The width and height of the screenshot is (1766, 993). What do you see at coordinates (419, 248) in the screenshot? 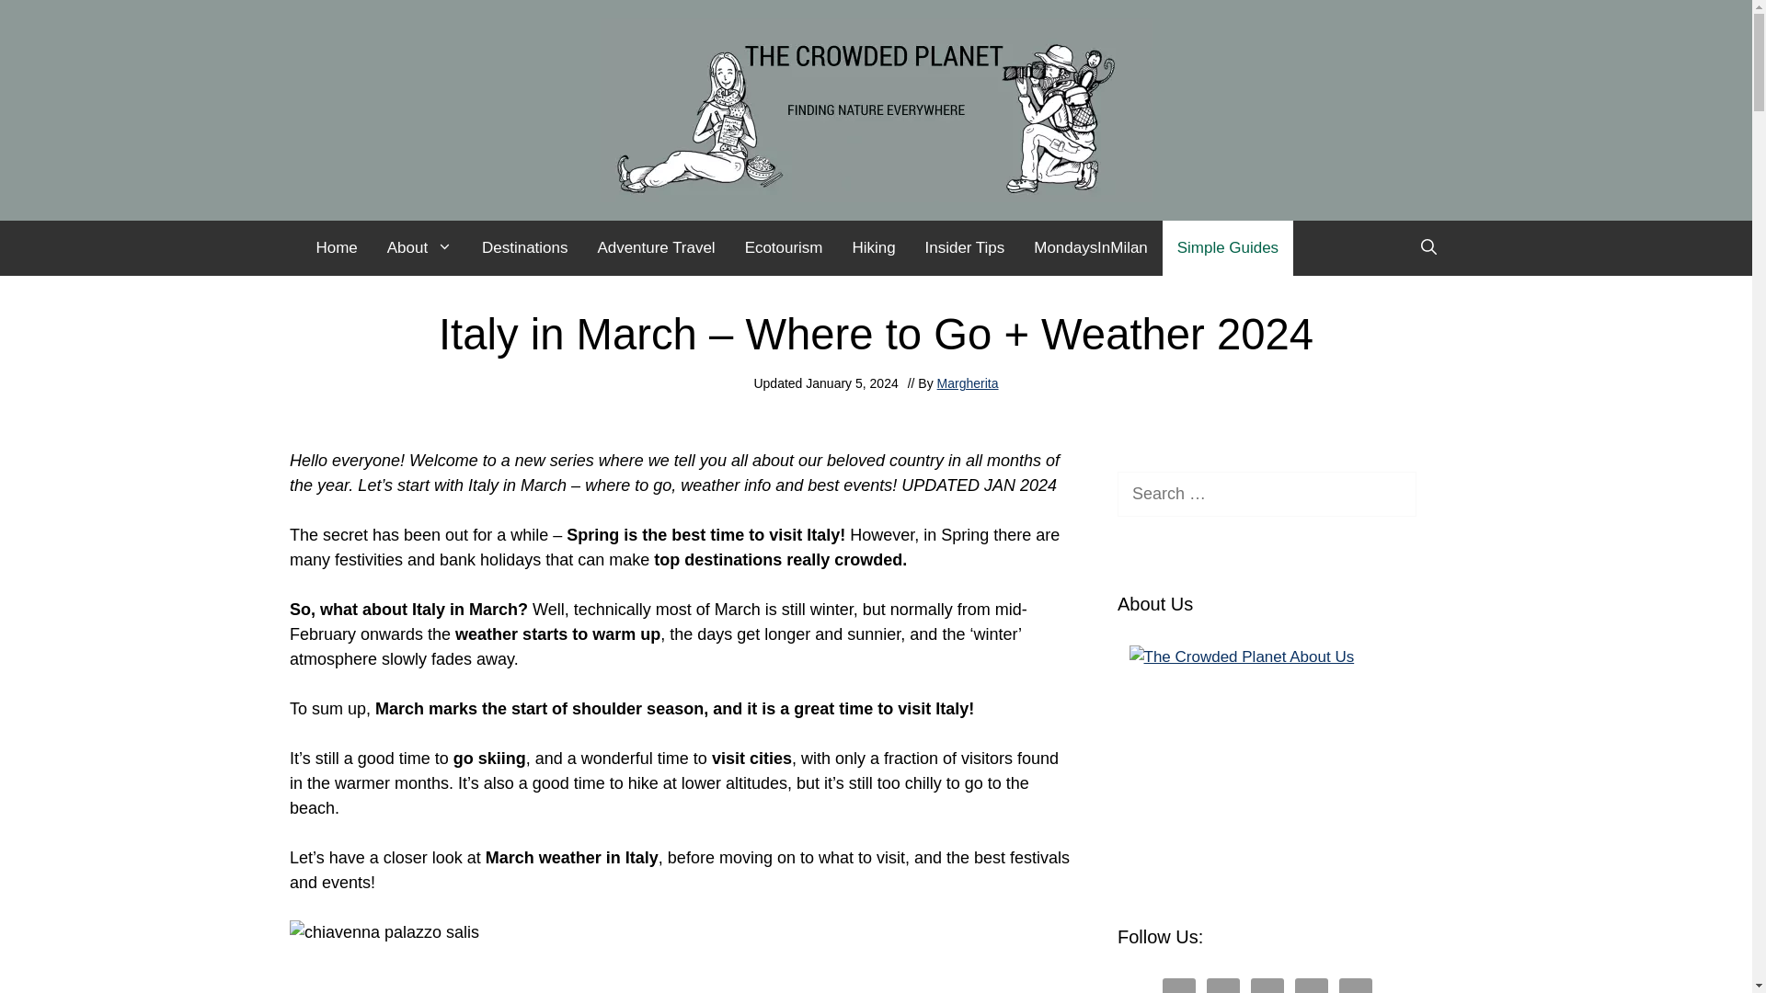
I see `About` at bounding box center [419, 248].